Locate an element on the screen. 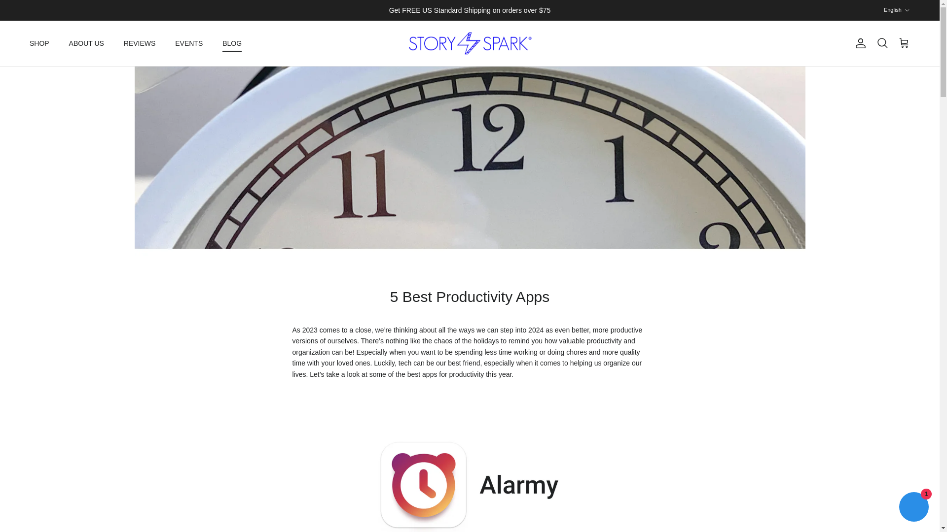 This screenshot has height=532, width=947. Cart is located at coordinates (904, 43).